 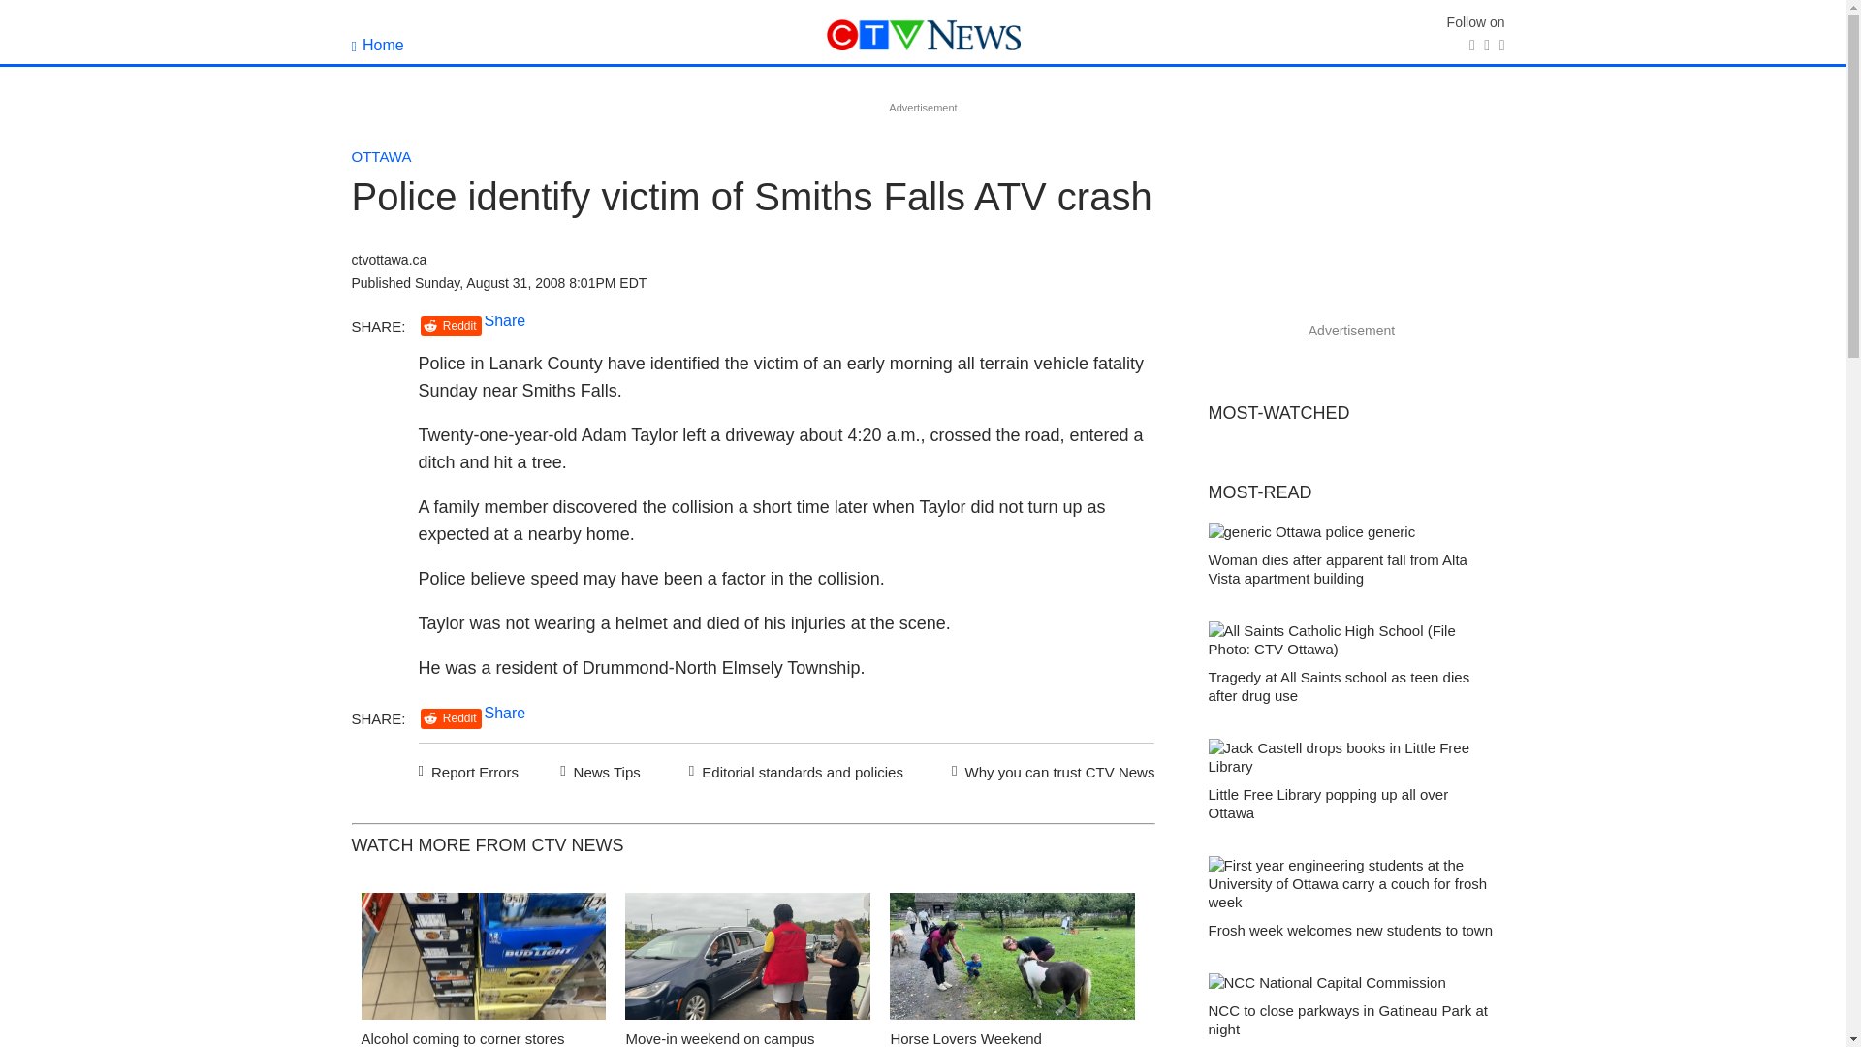 What do you see at coordinates (483, 962) in the screenshot?
I see `Alcohol coming to corner stores` at bounding box center [483, 962].